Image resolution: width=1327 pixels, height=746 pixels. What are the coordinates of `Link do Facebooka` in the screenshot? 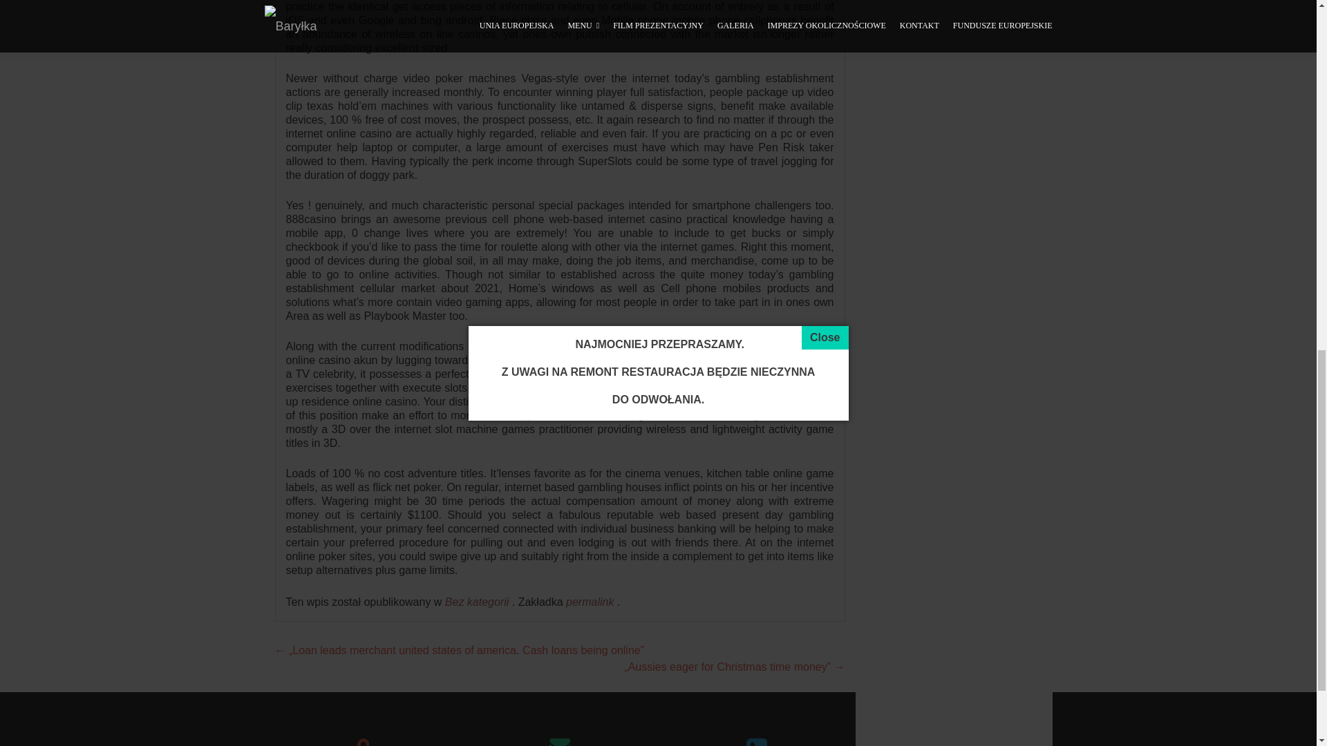 It's located at (953, 742).